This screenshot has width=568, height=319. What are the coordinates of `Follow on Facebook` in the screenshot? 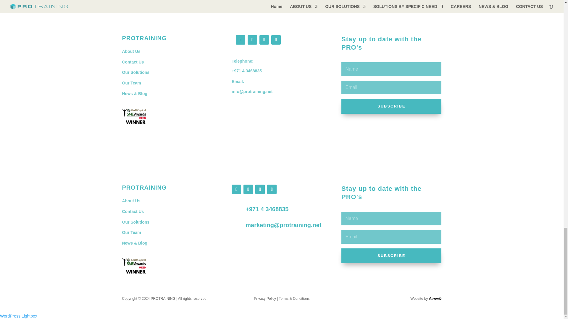 It's located at (236, 189).